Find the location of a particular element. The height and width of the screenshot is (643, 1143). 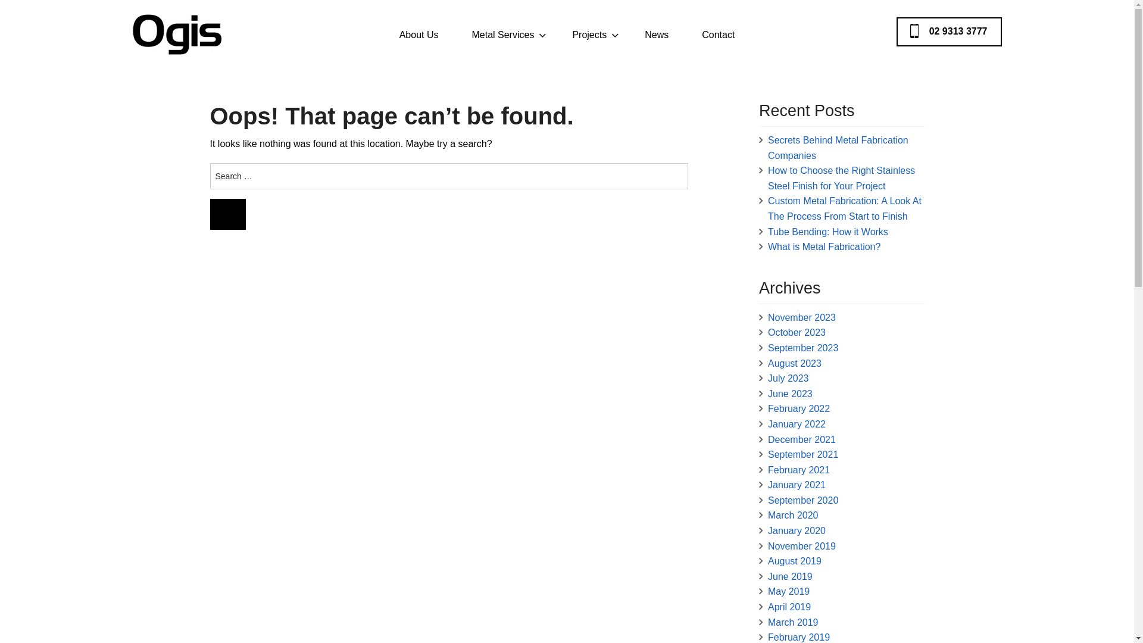

August 2023 is located at coordinates (795, 363).